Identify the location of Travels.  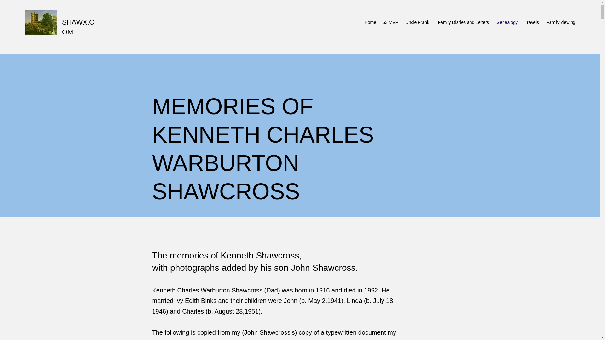
(531, 22).